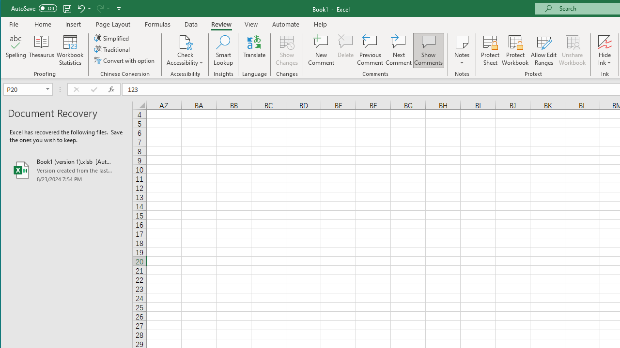 The height and width of the screenshot is (348, 620). Describe the element at coordinates (112, 49) in the screenshot. I see `Traditional` at that location.